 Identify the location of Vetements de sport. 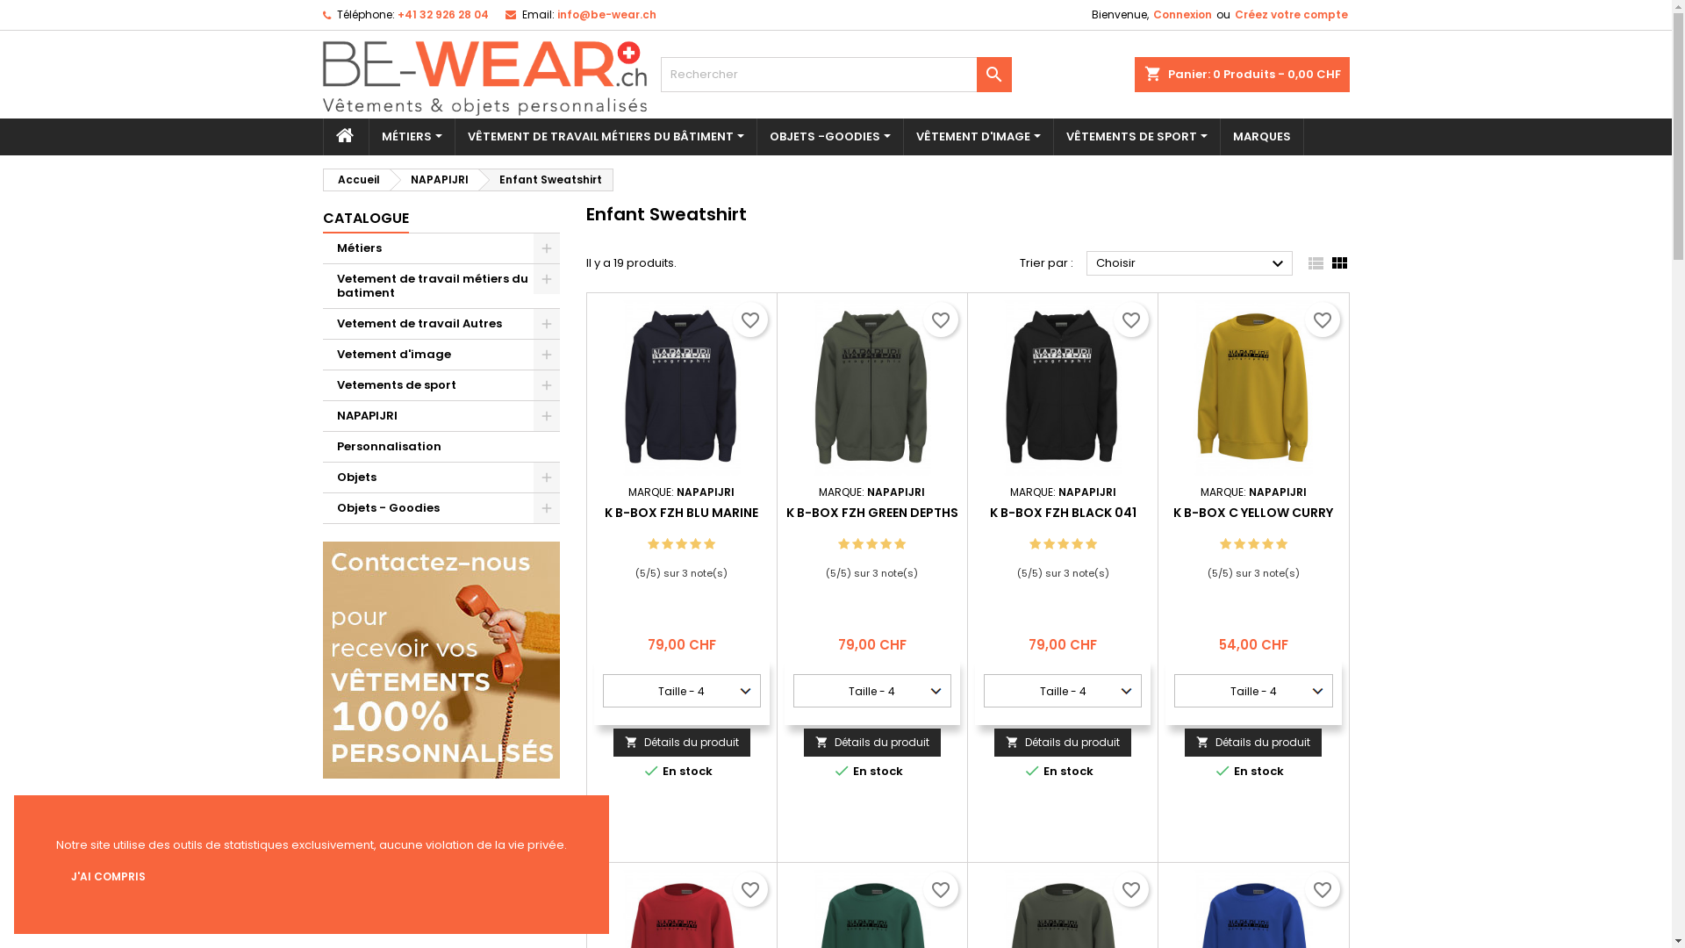
(441, 386).